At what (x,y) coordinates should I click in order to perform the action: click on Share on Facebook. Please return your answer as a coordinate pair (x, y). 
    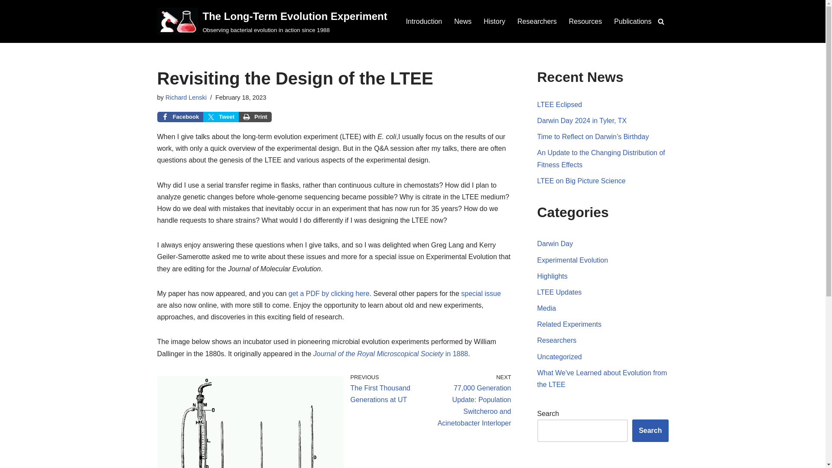
    Looking at the image, I should click on (180, 117).